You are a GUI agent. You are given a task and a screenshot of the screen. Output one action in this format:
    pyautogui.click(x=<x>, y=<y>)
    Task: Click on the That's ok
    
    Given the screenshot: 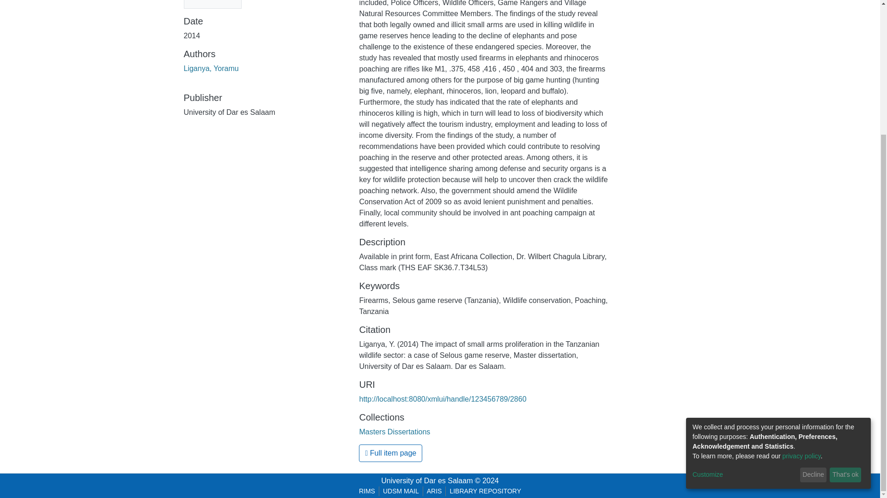 What is the action you would take?
    pyautogui.click(x=845, y=296)
    